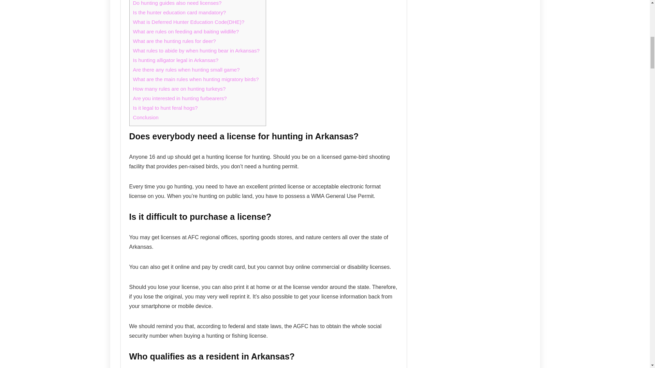 This screenshot has height=368, width=655. What do you see at coordinates (176, 60) in the screenshot?
I see `Is hunting alligator legal in Arkansas?` at bounding box center [176, 60].